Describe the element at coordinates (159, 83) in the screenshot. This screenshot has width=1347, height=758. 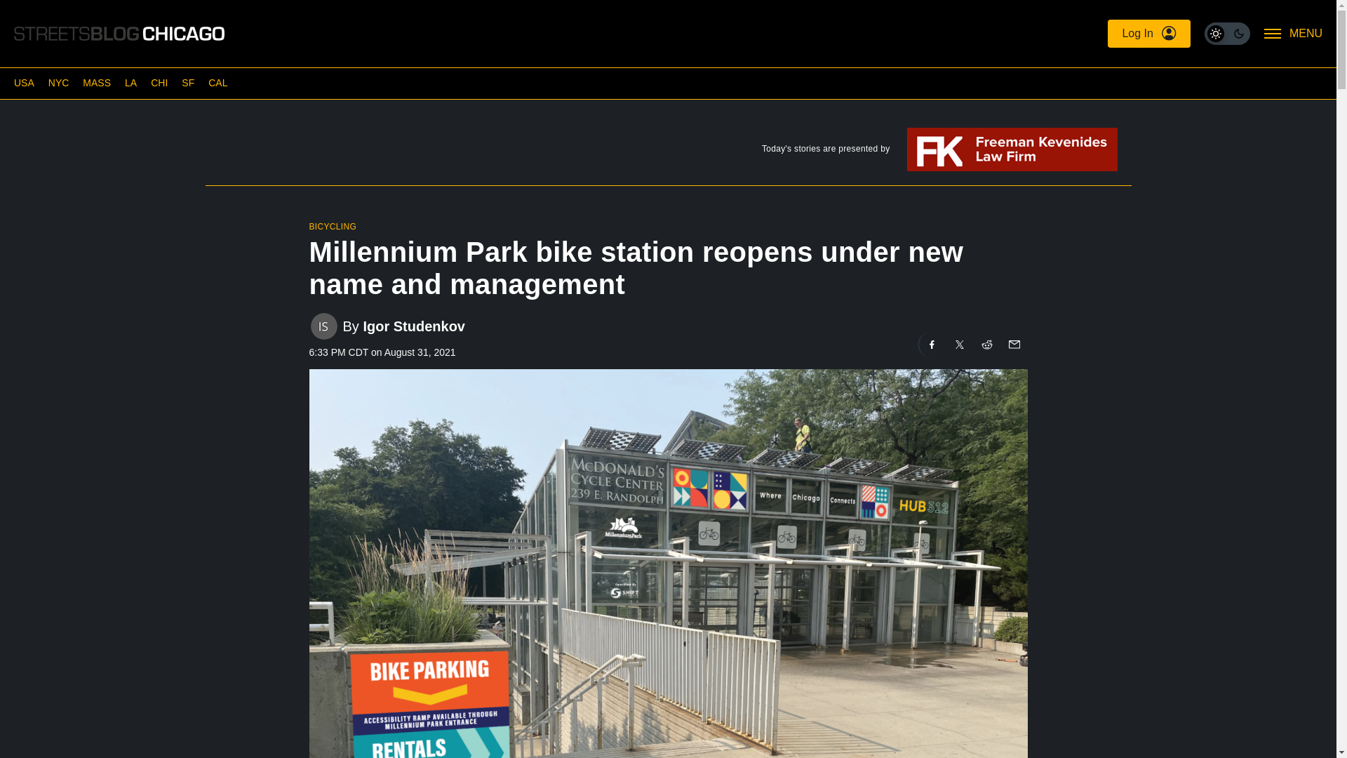
I see `CHI` at that location.